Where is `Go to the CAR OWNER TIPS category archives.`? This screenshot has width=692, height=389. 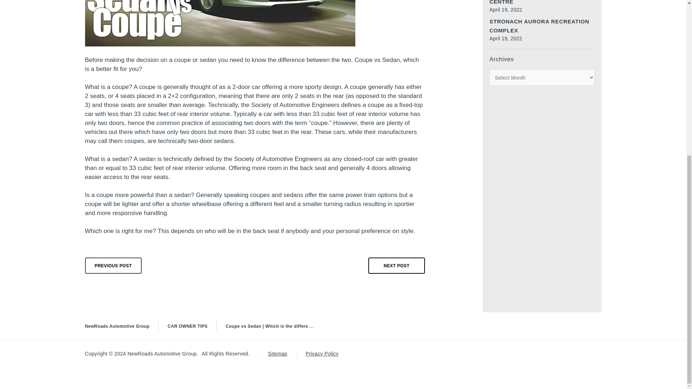
Go to the CAR OWNER TIPS category archives. is located at coordinates (187, 326).